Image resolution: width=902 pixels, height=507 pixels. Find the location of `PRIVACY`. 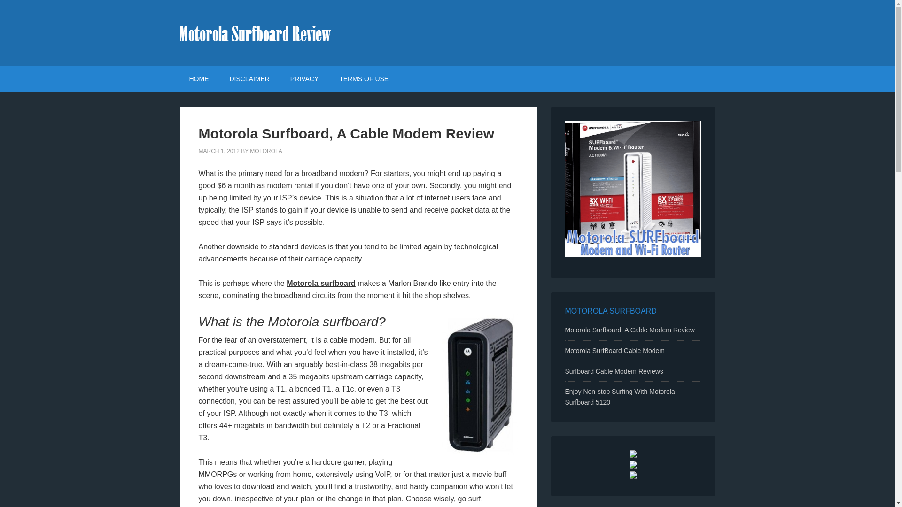

PRIVACY is located at coordinates (304, 79).